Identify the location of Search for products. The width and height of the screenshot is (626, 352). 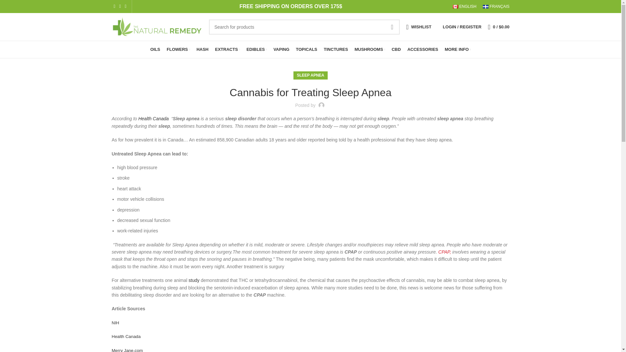
(304, 27).